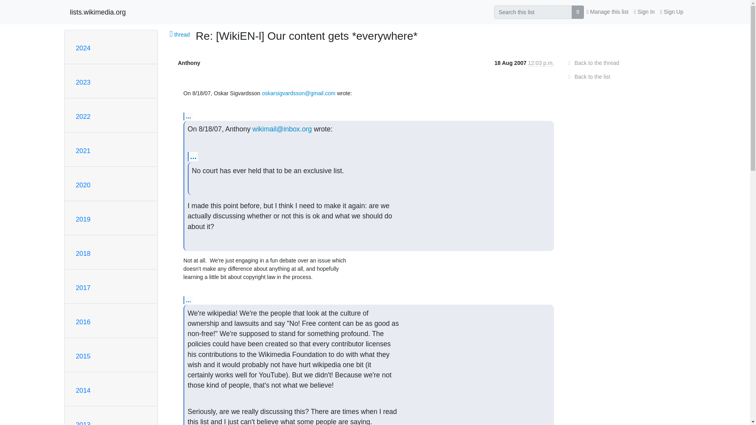 The width and height of the screenshot is (756, 425). What do you see at coordinates (83, 116) in the screenshot?
I see `2022` at bounding box center [83, 116].